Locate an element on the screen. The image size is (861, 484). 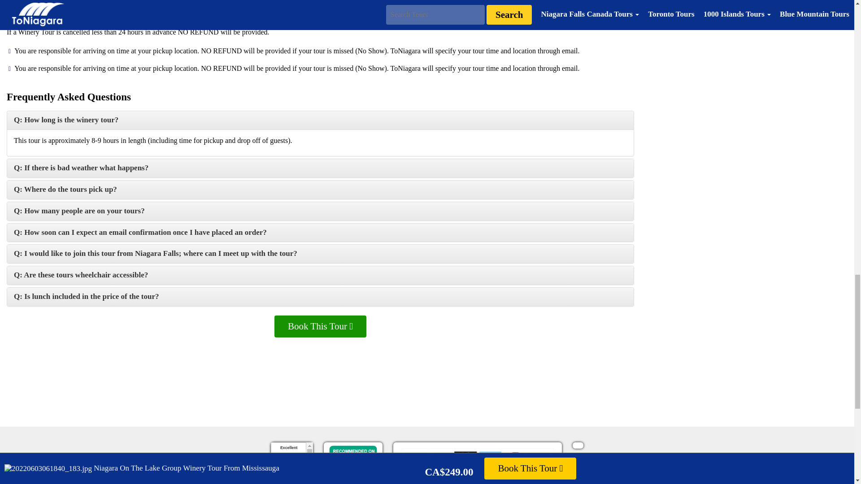
Q: How long is the winery tour? is located at coordinates (66, 120).